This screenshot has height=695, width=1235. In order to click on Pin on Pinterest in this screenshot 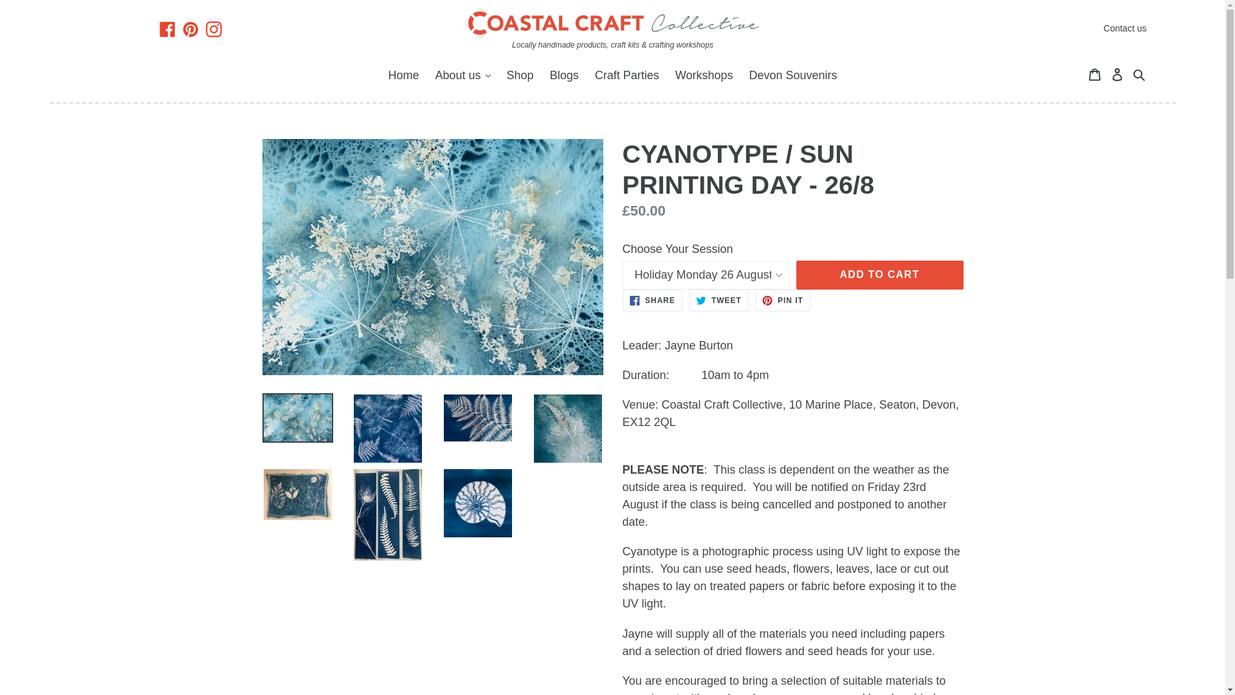, I will do `click(782, 300)`.